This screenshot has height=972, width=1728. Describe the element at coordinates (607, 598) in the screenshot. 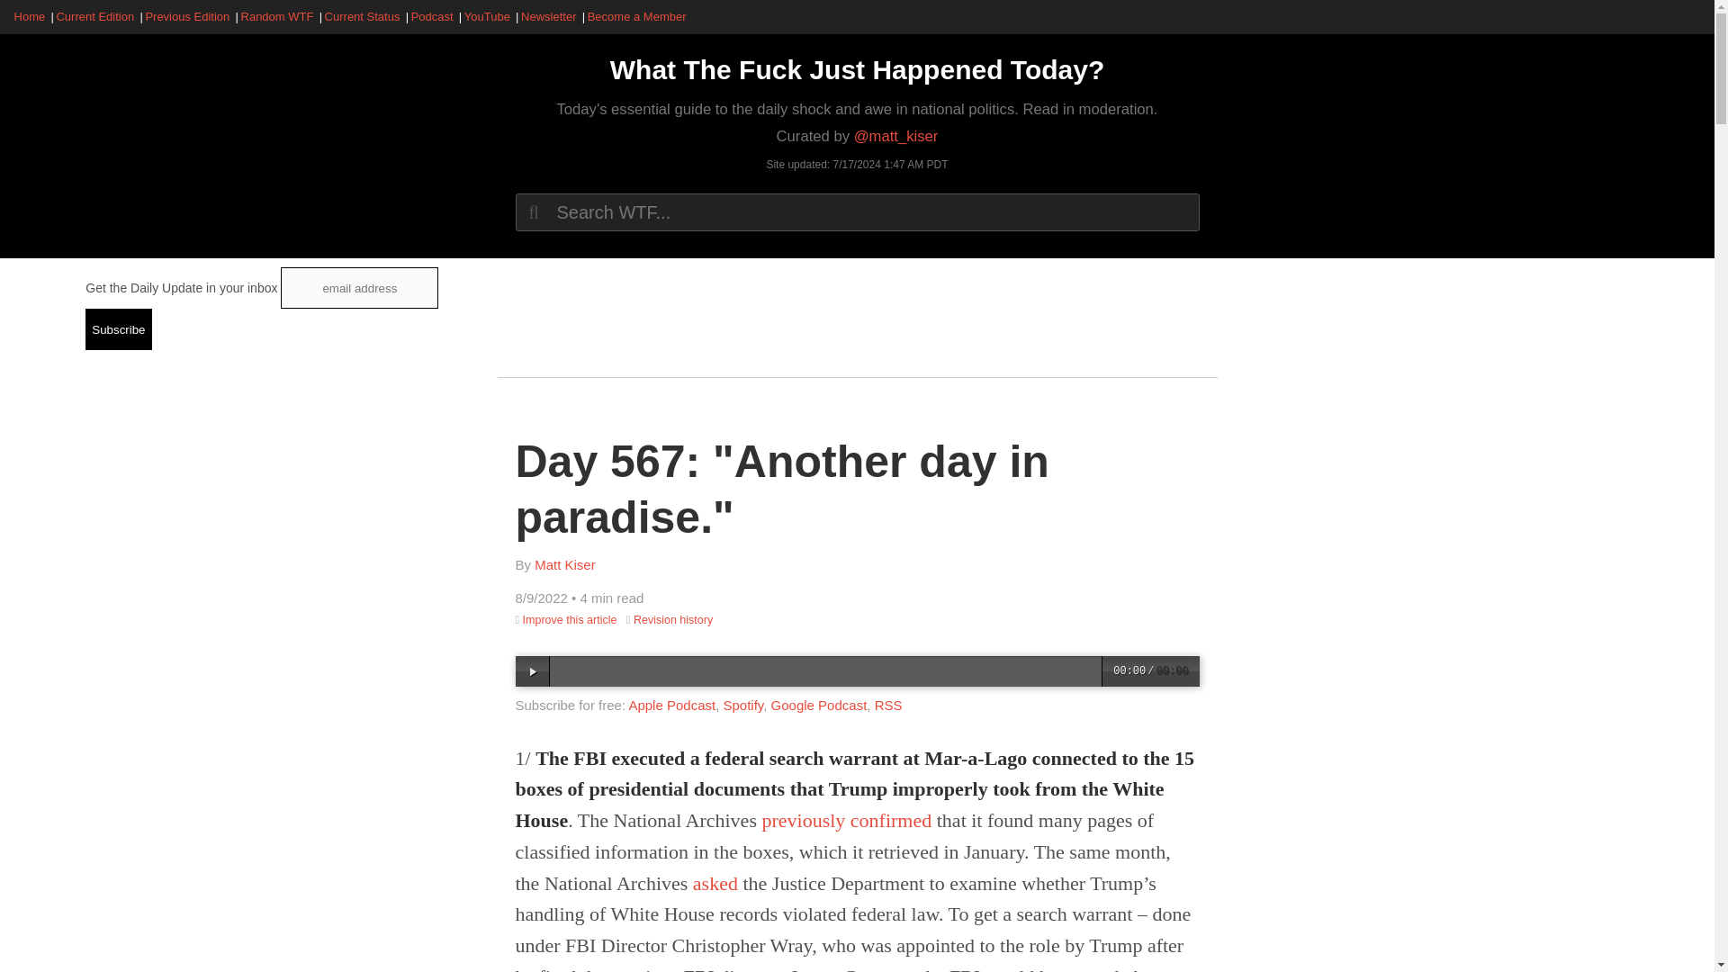

I see `Estimated read time` at that location.